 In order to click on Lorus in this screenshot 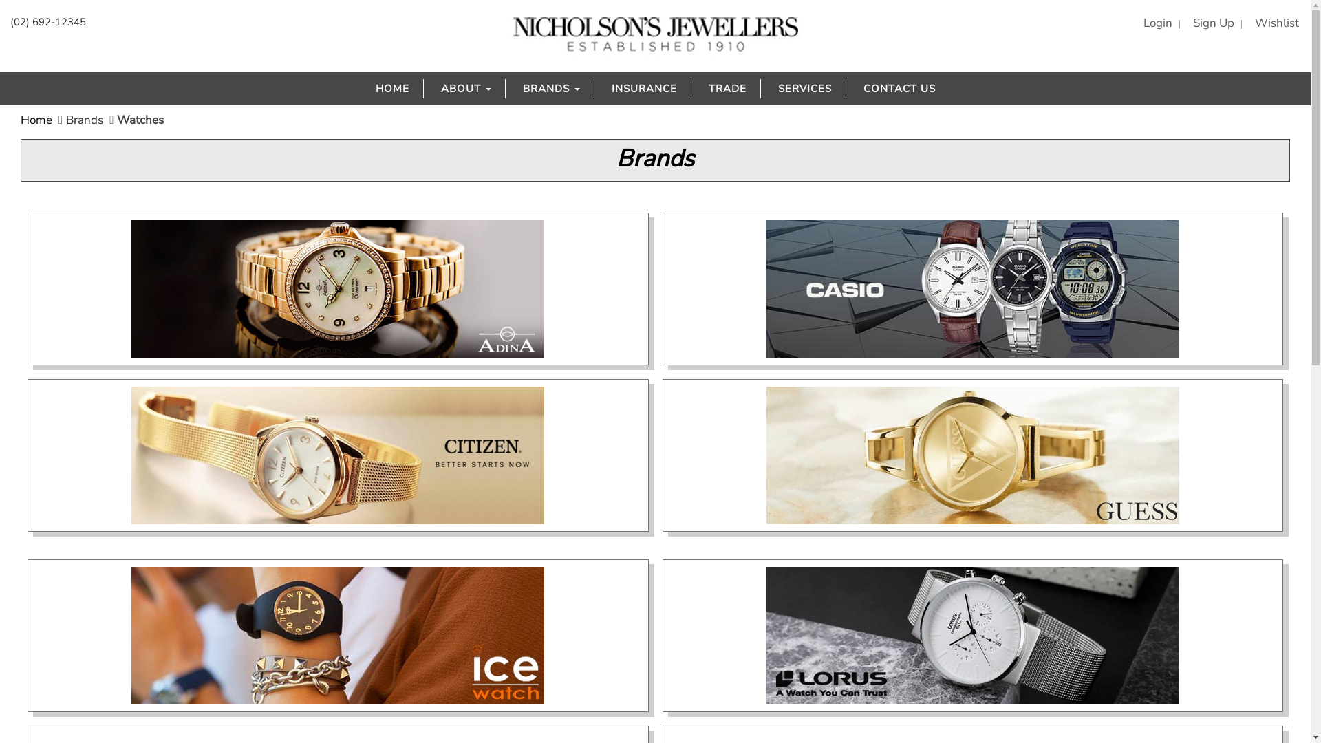, I will do `click(973, 636)`.